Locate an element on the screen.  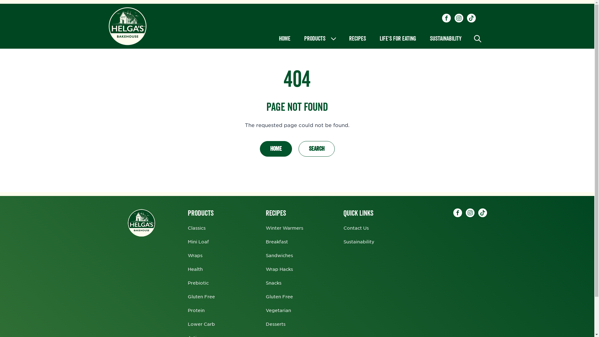
RECIPES is located at coordinates (357, 39).